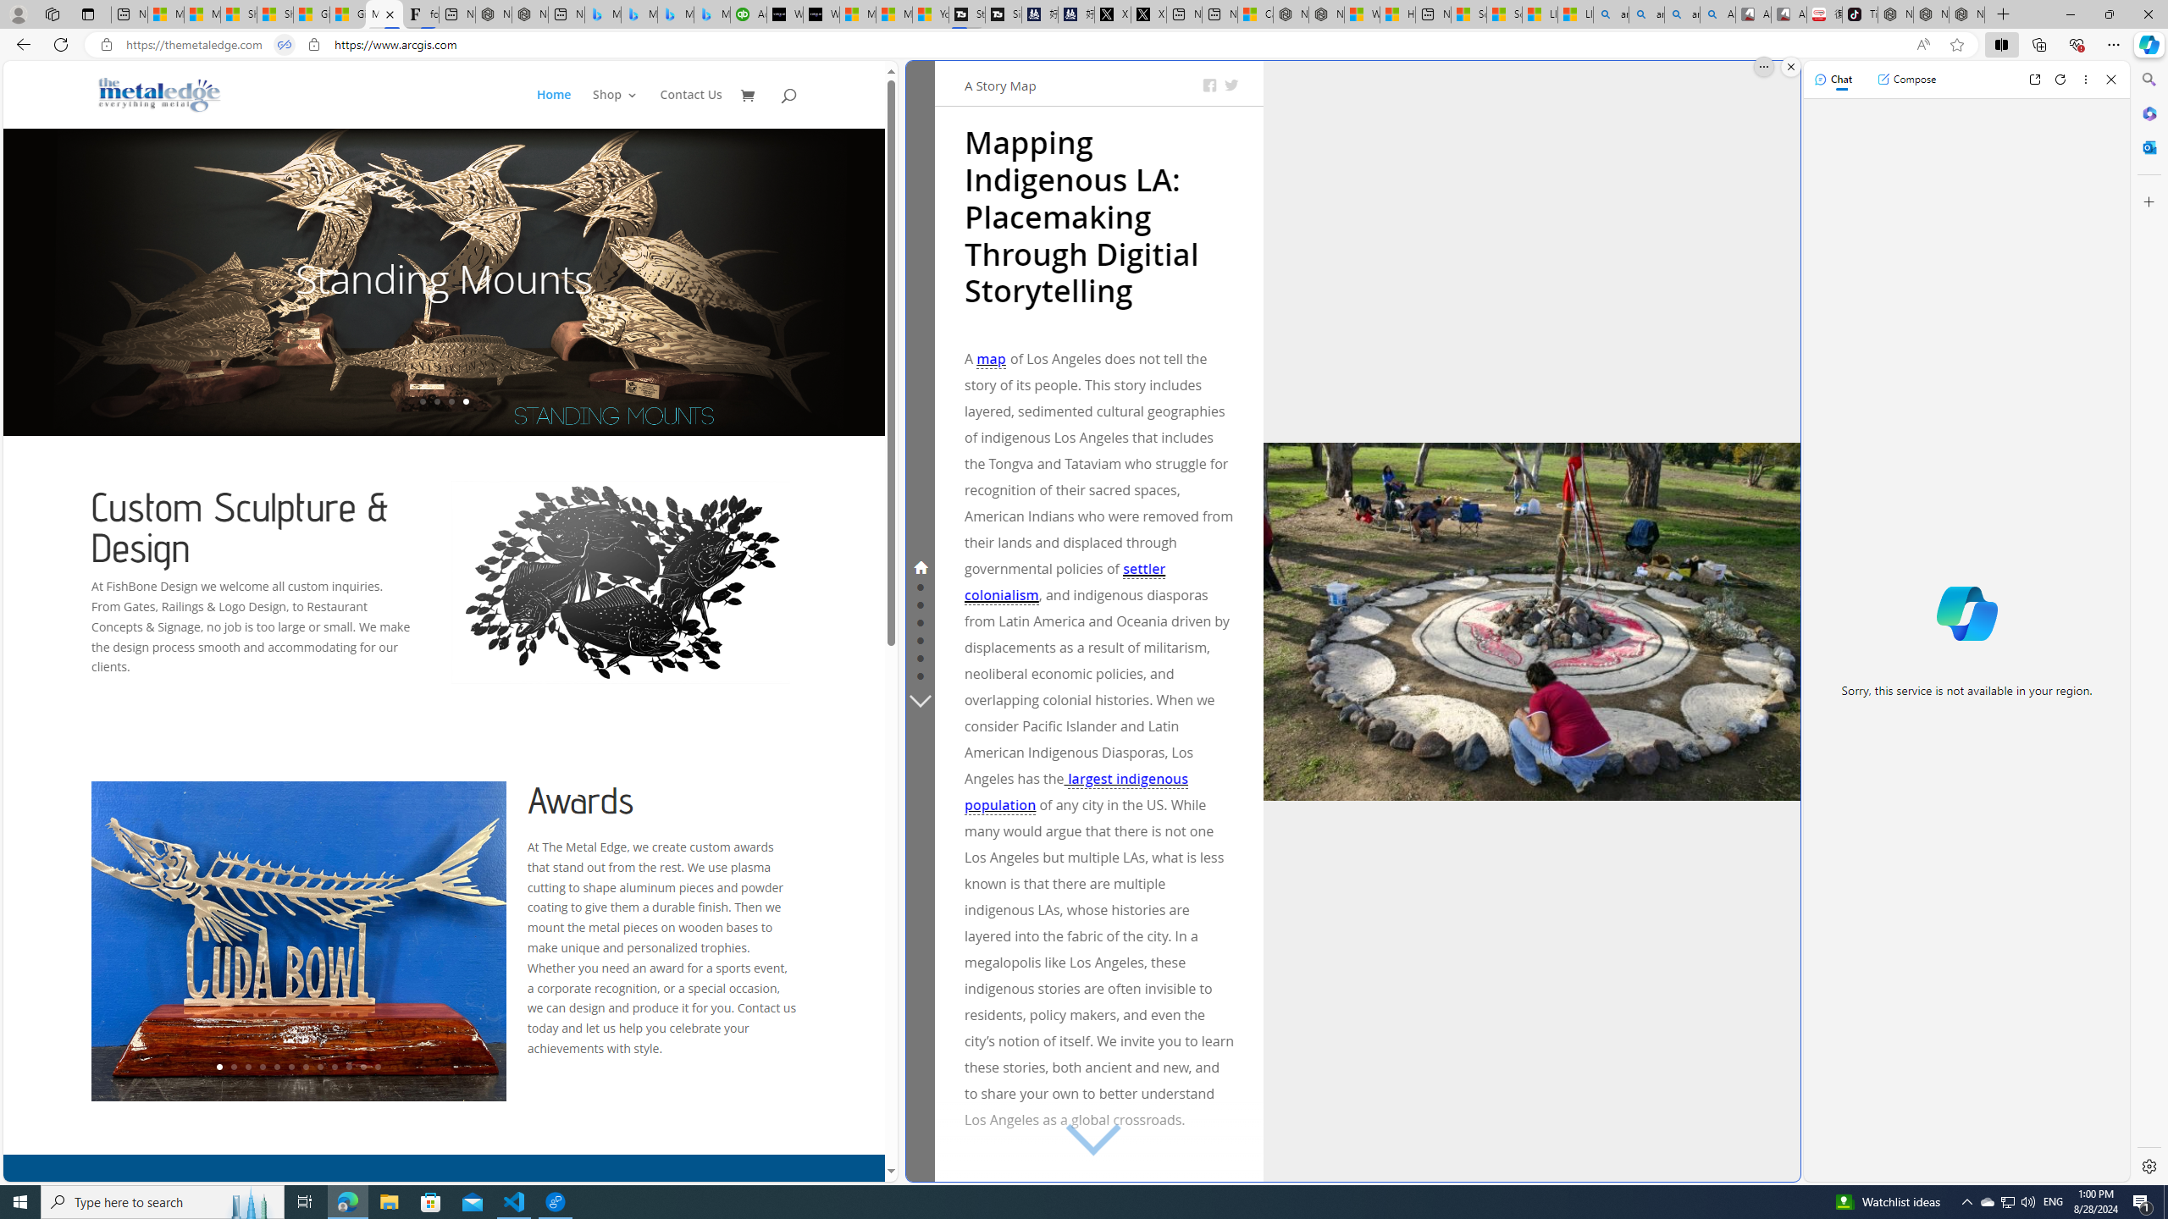  I want to click on New Tab, so click(2004, 14).